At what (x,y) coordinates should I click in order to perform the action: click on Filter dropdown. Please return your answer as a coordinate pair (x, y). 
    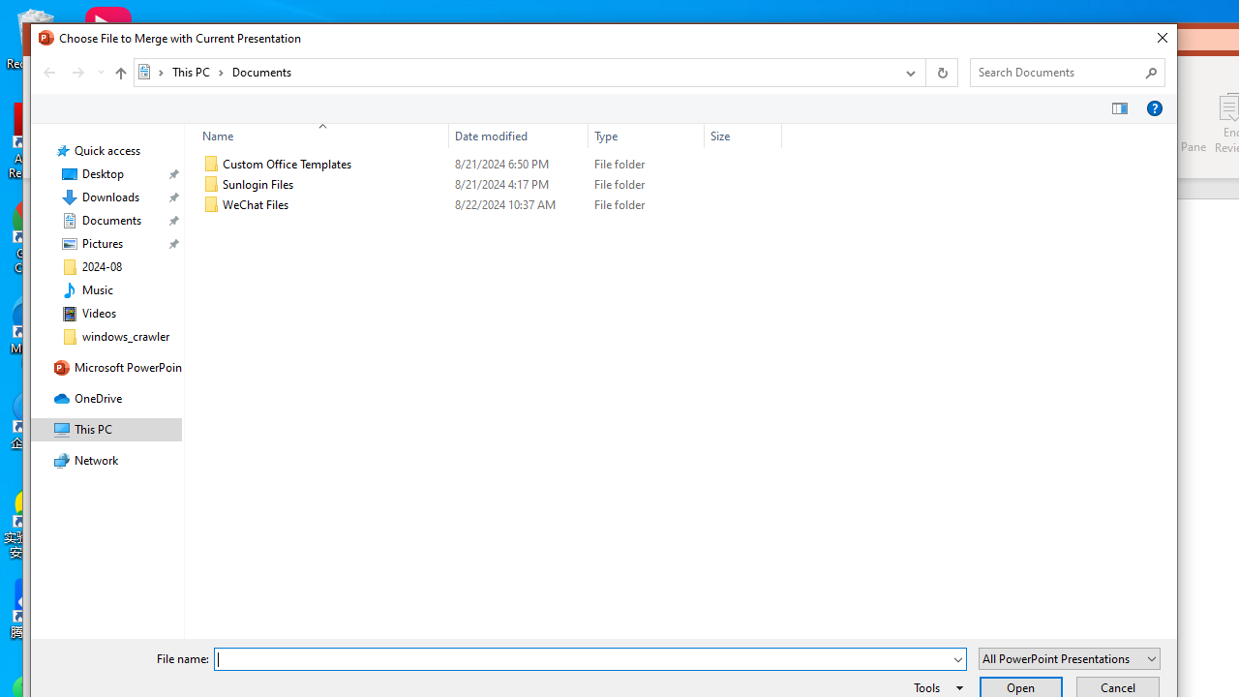
    Looking at the image, I should click on (773, 136).